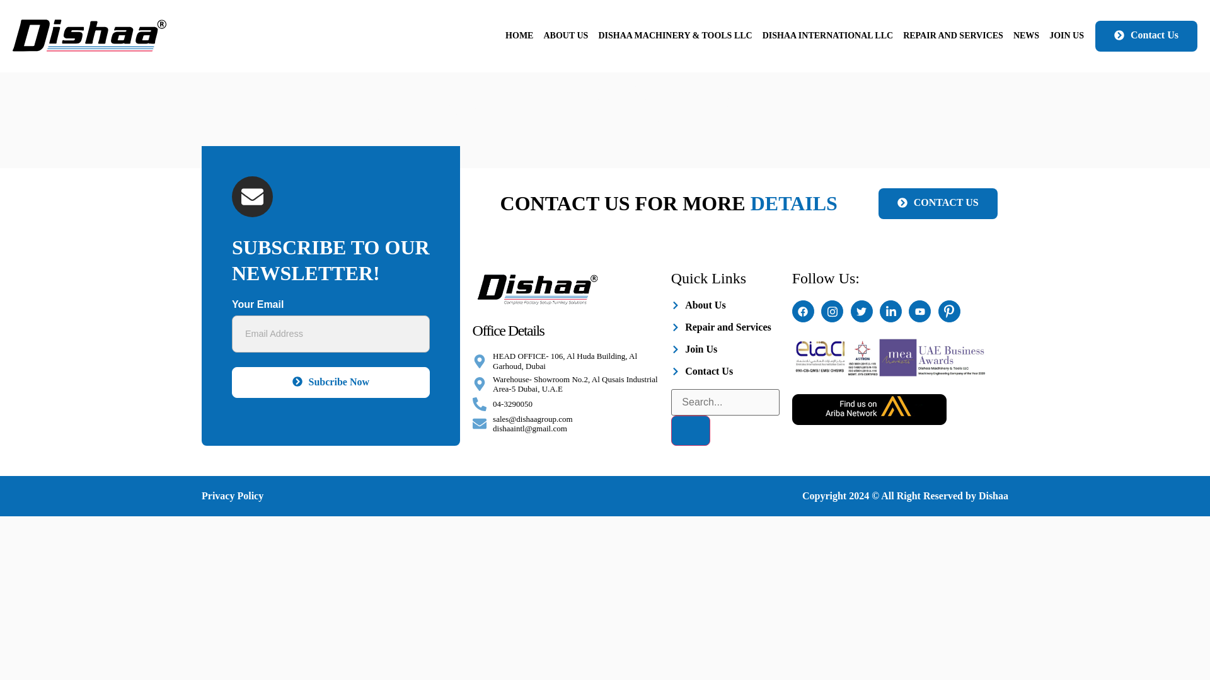  What do you see at coordinates (953, 37) in the screenshot?
I see `REPAIR AND SERVICES` at bounding box center [953, 37].